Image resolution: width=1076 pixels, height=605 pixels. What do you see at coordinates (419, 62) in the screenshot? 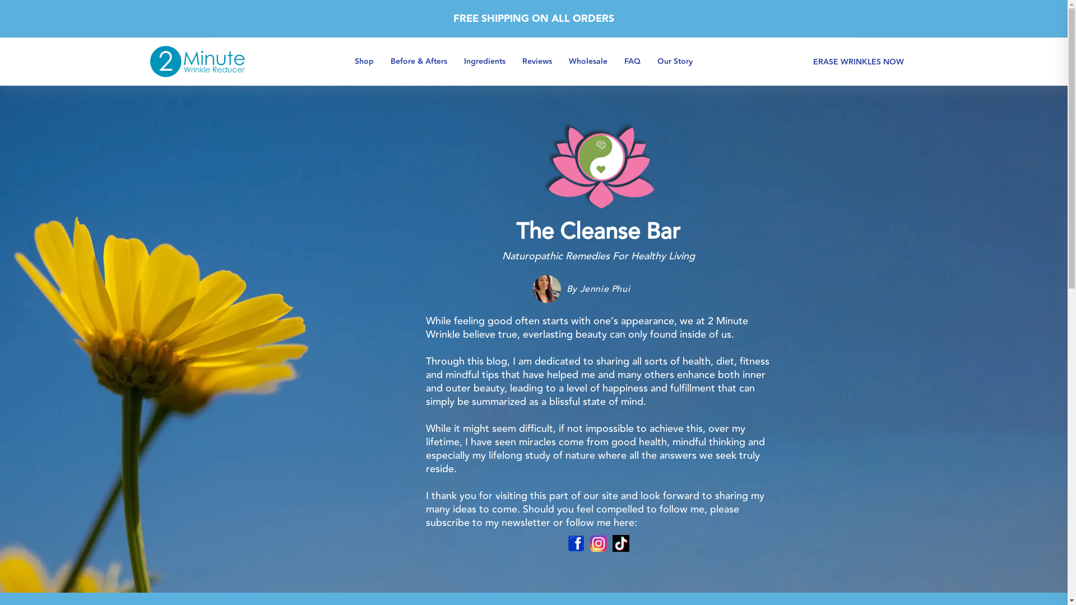
I see `Before & Afters` at bounding box center [419, 62].